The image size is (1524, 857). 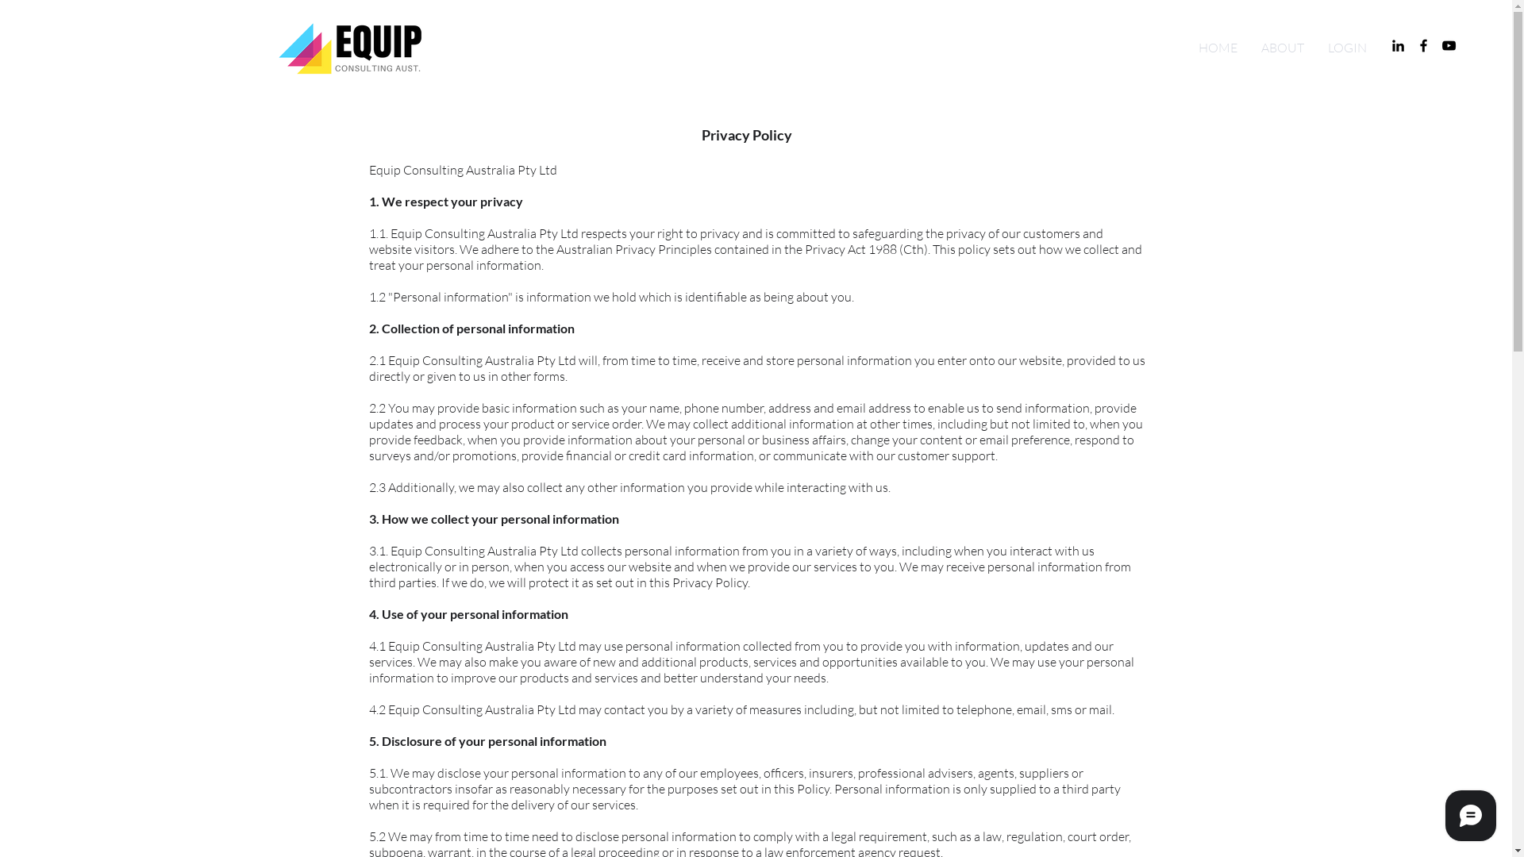 I want to click on LOGIN, so click(x=1348, y=48).